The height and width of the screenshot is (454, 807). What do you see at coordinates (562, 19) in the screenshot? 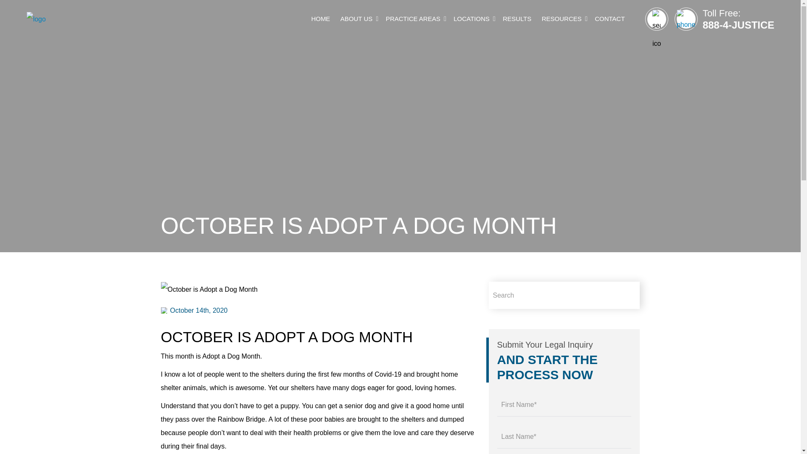
I see `RESOURCES` at bounding box center [562, 19].